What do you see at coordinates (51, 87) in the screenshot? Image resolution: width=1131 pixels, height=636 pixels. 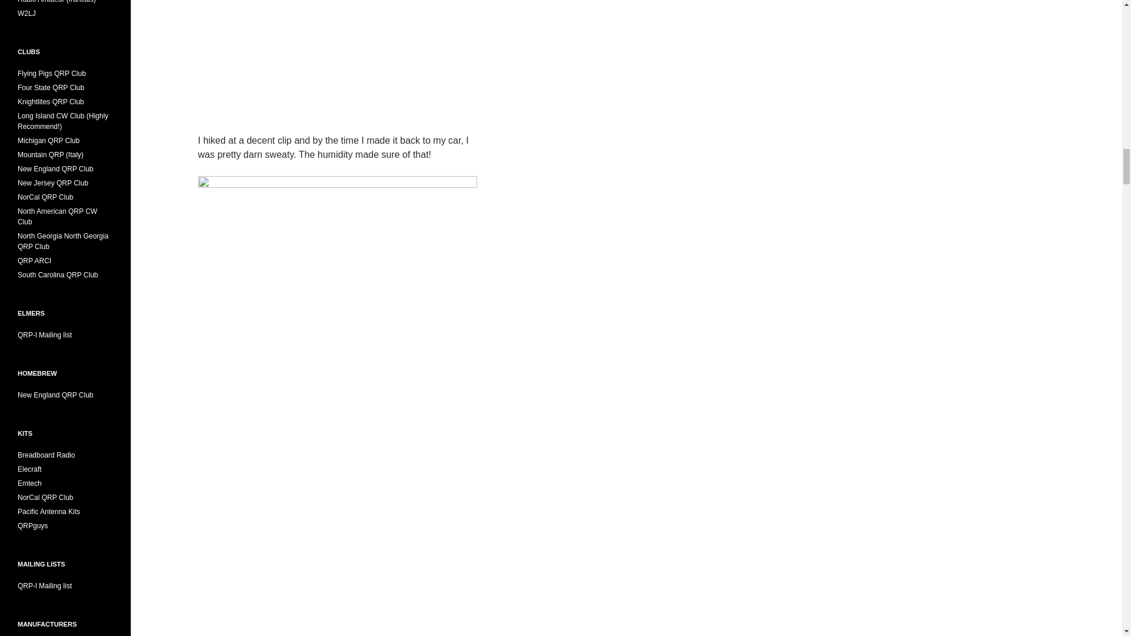 I see `The 4 State QRP Club` at bounding box center [51, 87].